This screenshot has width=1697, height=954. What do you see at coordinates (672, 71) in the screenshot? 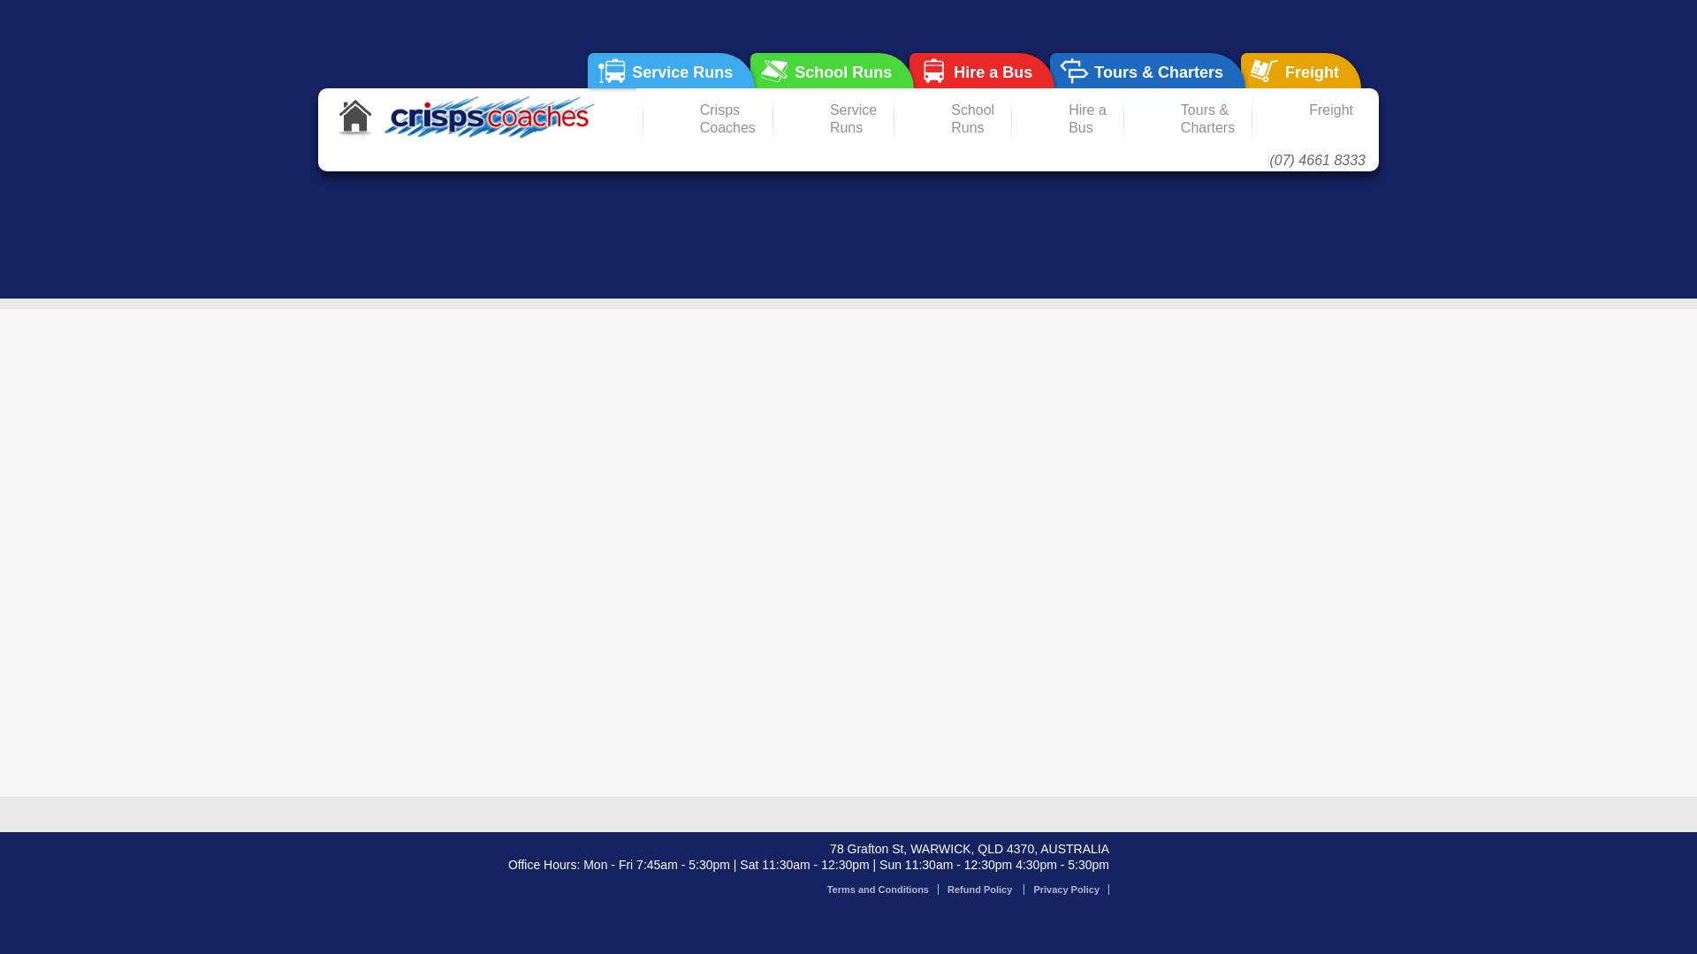
I see `Service Runs` at bounding box center [672, 71].